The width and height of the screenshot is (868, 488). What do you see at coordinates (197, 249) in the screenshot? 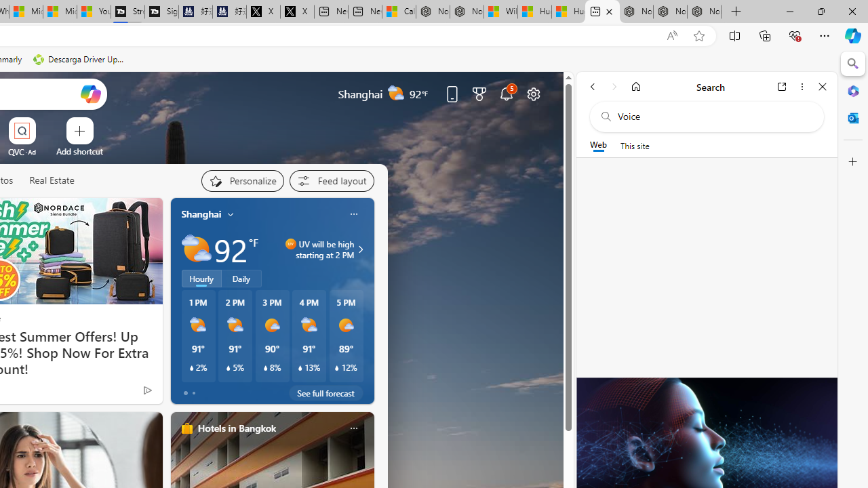
I see `Partly sunny` at bounding box center [197, 249].